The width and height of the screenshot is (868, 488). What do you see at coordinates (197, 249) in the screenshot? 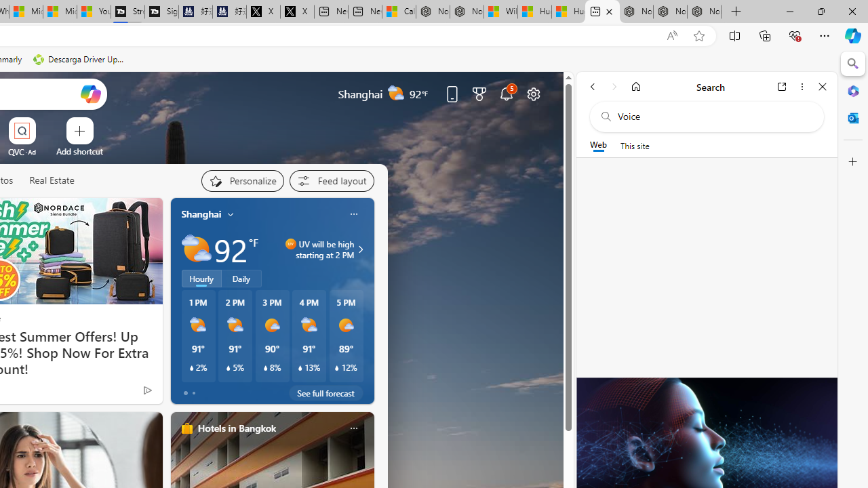
I see `Partly sunny` at bounding box center [197, 249].